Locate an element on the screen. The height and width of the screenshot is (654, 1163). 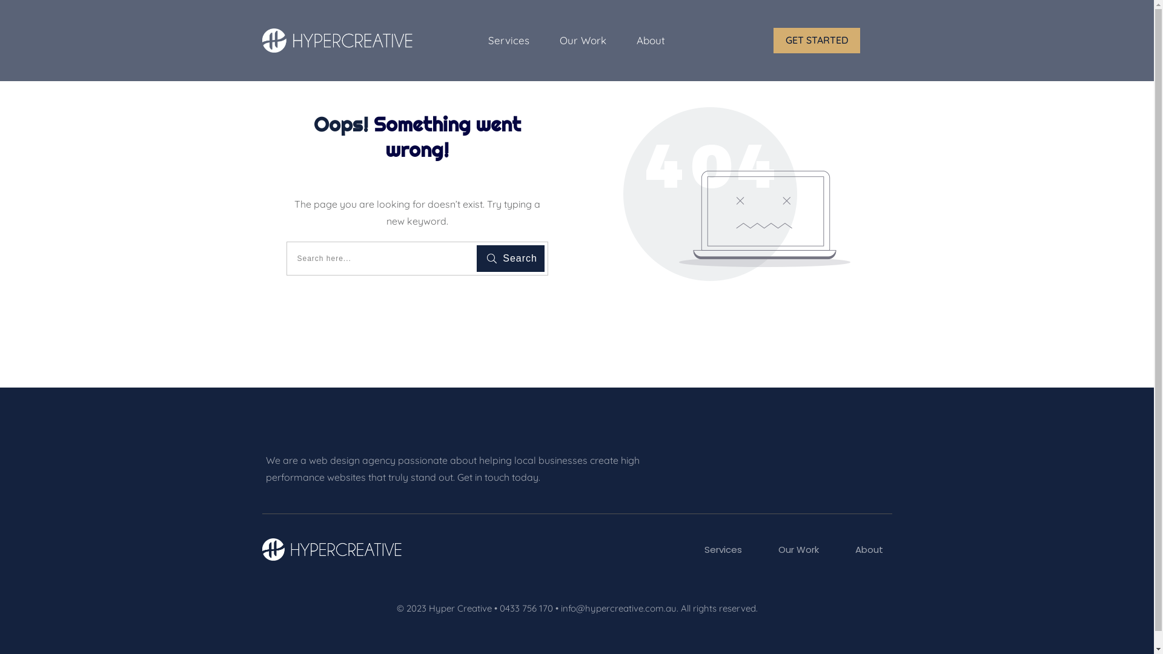
About is located at coordinates (651, 41).